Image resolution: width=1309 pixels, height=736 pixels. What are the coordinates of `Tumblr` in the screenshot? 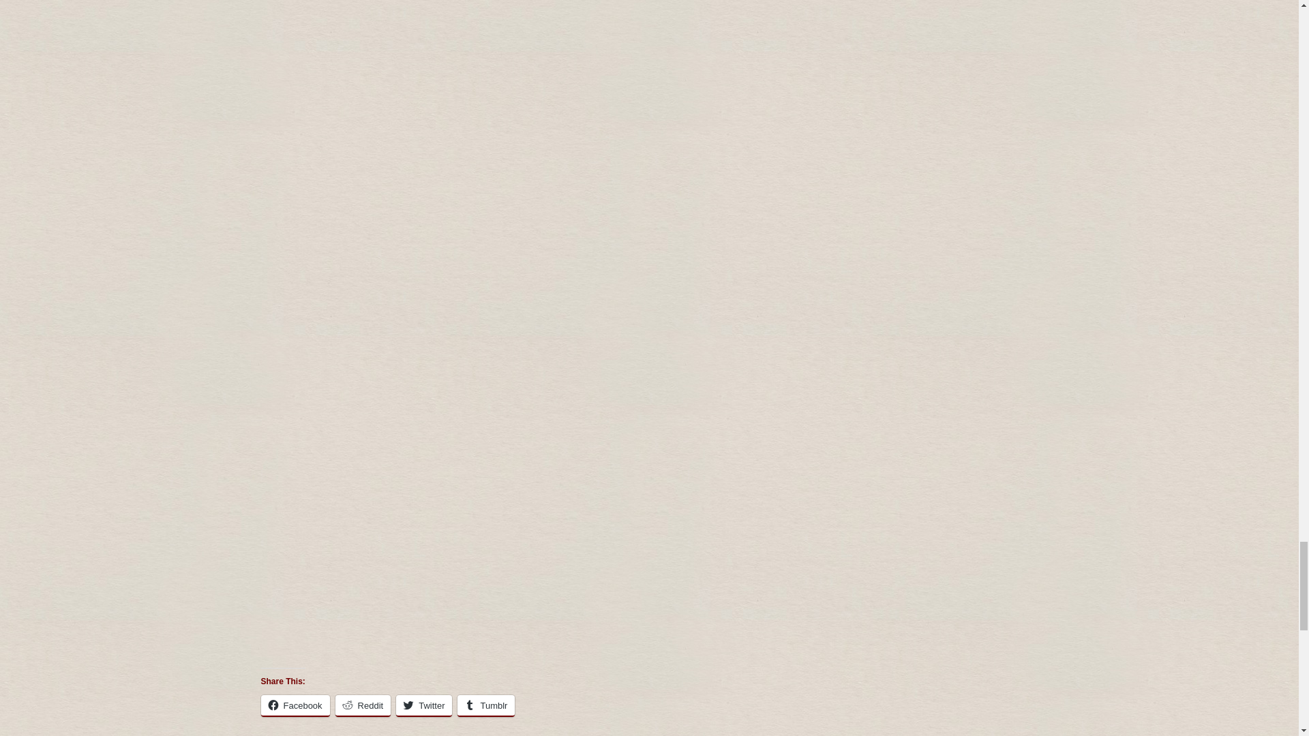 It's located at (485, 705).